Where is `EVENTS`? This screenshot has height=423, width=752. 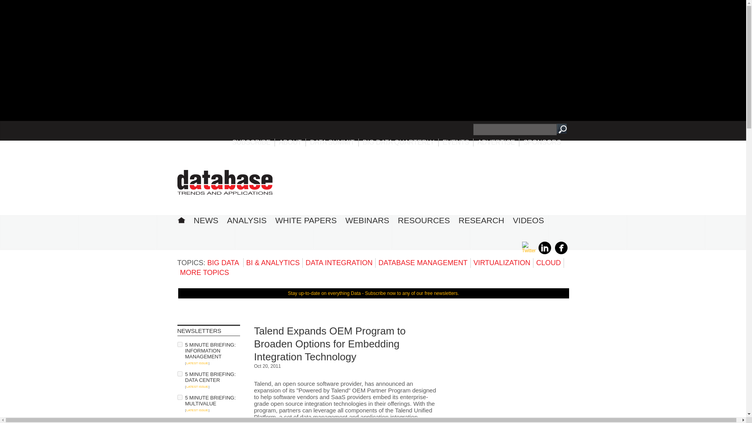 EVENTS is located at coordinates (456, 142).